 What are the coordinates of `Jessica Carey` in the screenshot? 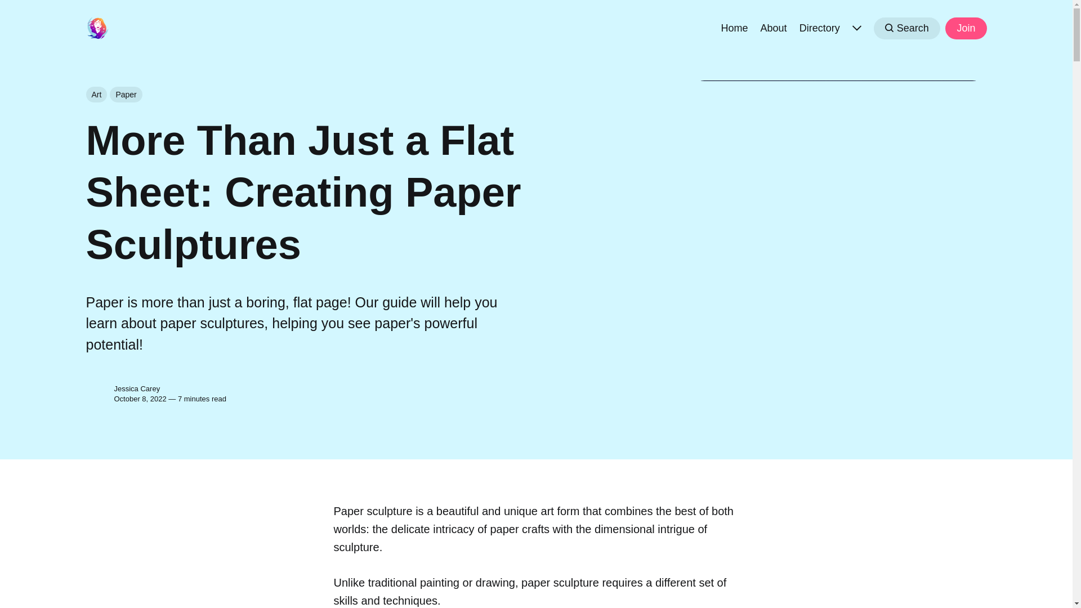 It's located at (136, 388).